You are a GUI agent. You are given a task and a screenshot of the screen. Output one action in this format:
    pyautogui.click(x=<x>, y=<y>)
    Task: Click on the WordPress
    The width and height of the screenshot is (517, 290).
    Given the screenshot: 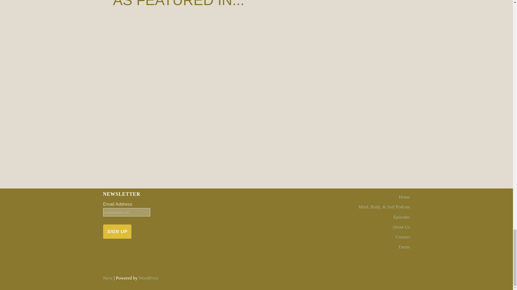 What is the action you would take?
    pyautogui.click(x=148, y=278)
    